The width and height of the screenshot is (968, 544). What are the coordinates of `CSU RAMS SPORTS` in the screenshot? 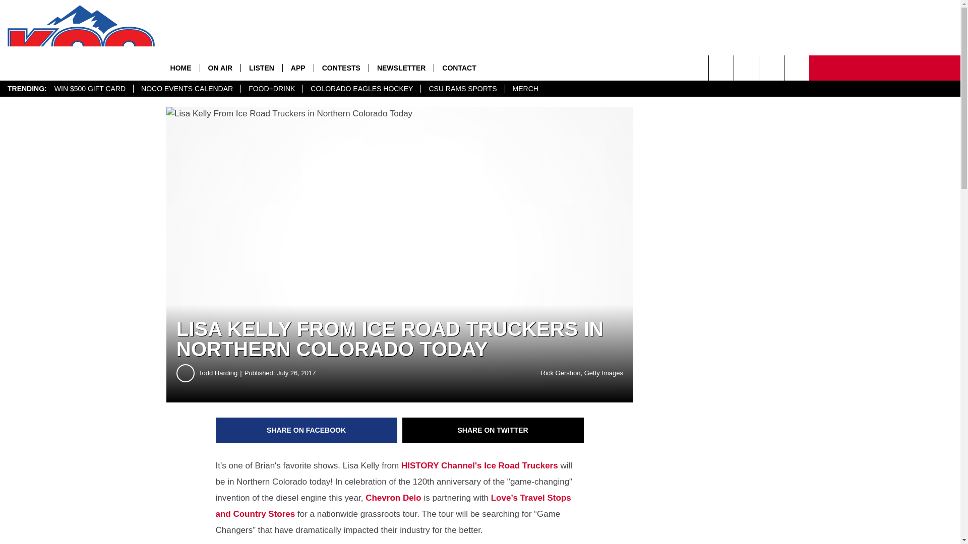 It's located at (462, 89).